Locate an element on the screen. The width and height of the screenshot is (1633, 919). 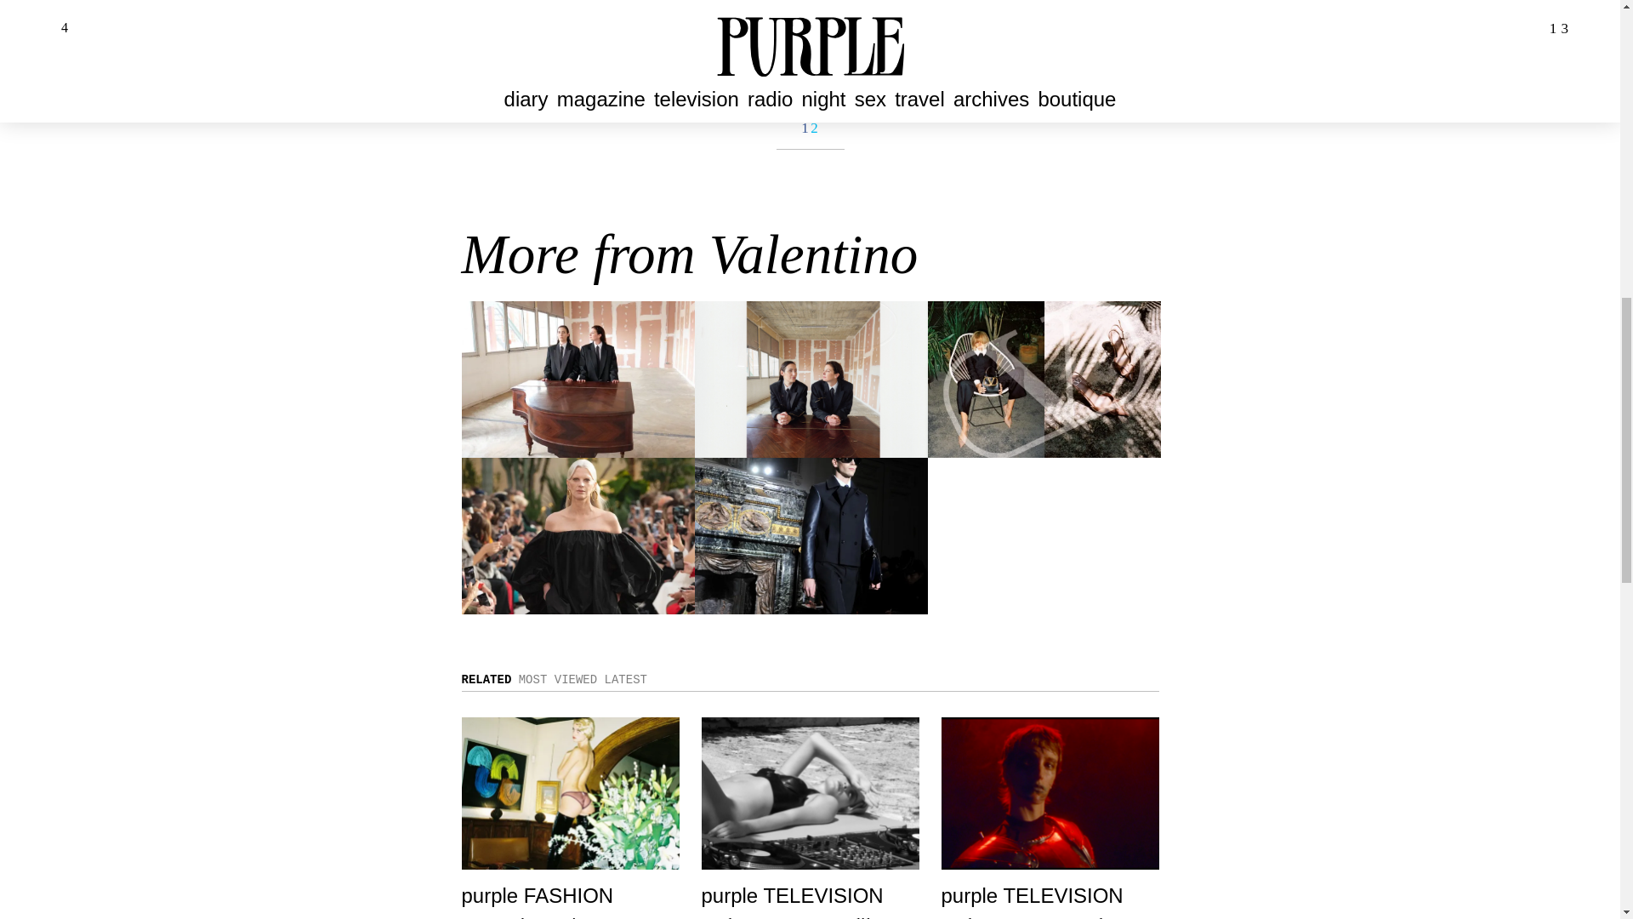
LATEST is located at coordinates (625, 679).